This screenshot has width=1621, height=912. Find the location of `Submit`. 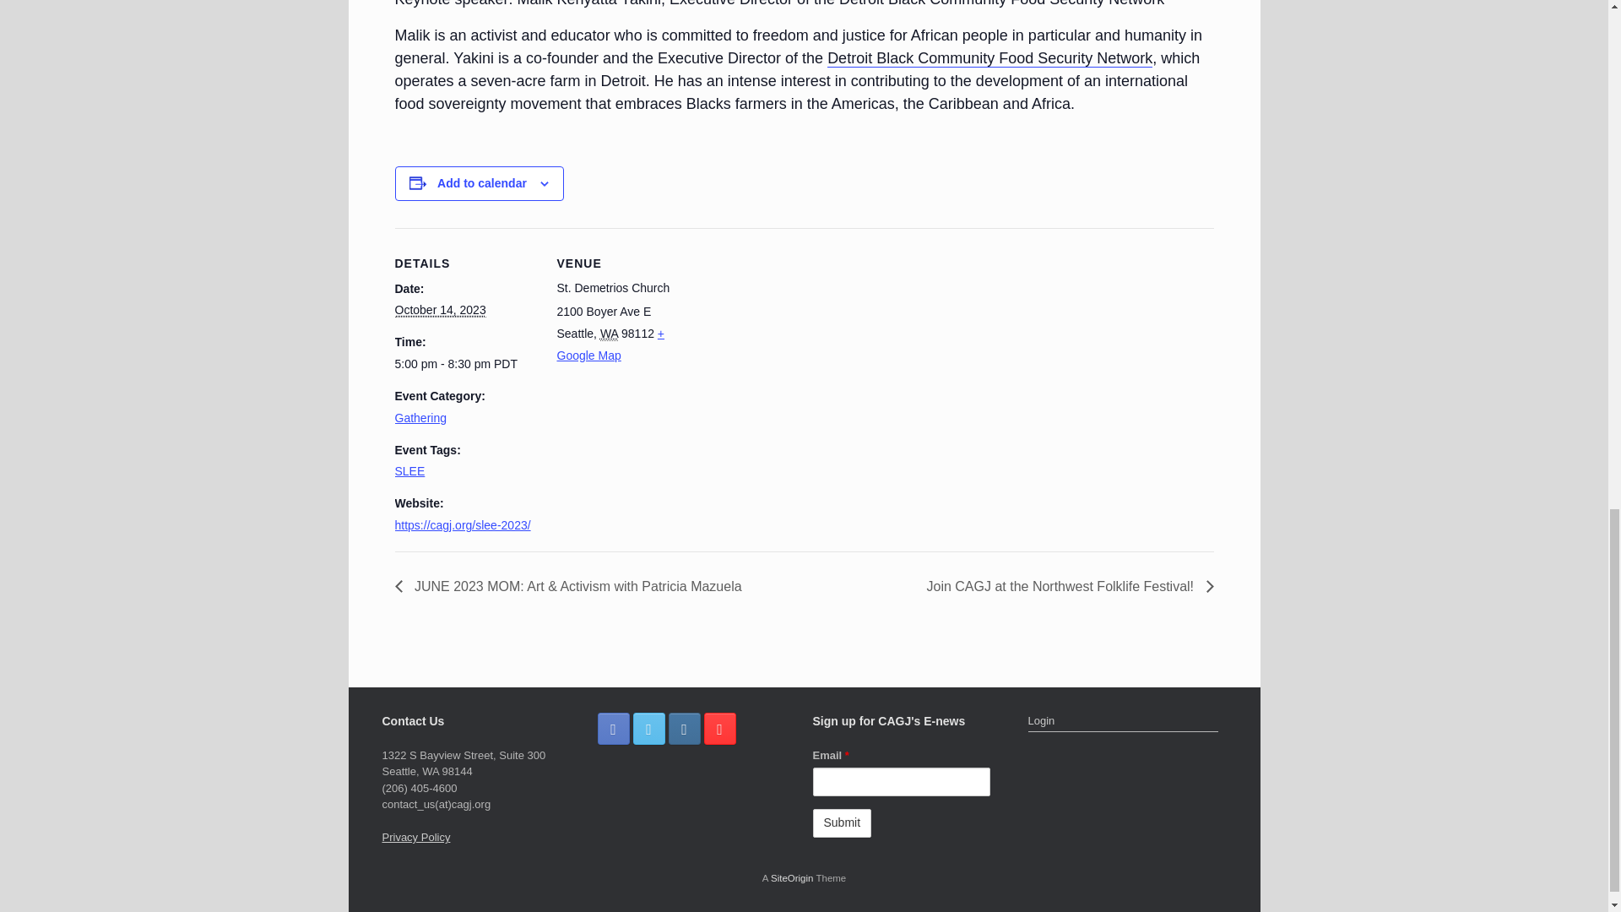

Submit is located at coordinates (841, 822).